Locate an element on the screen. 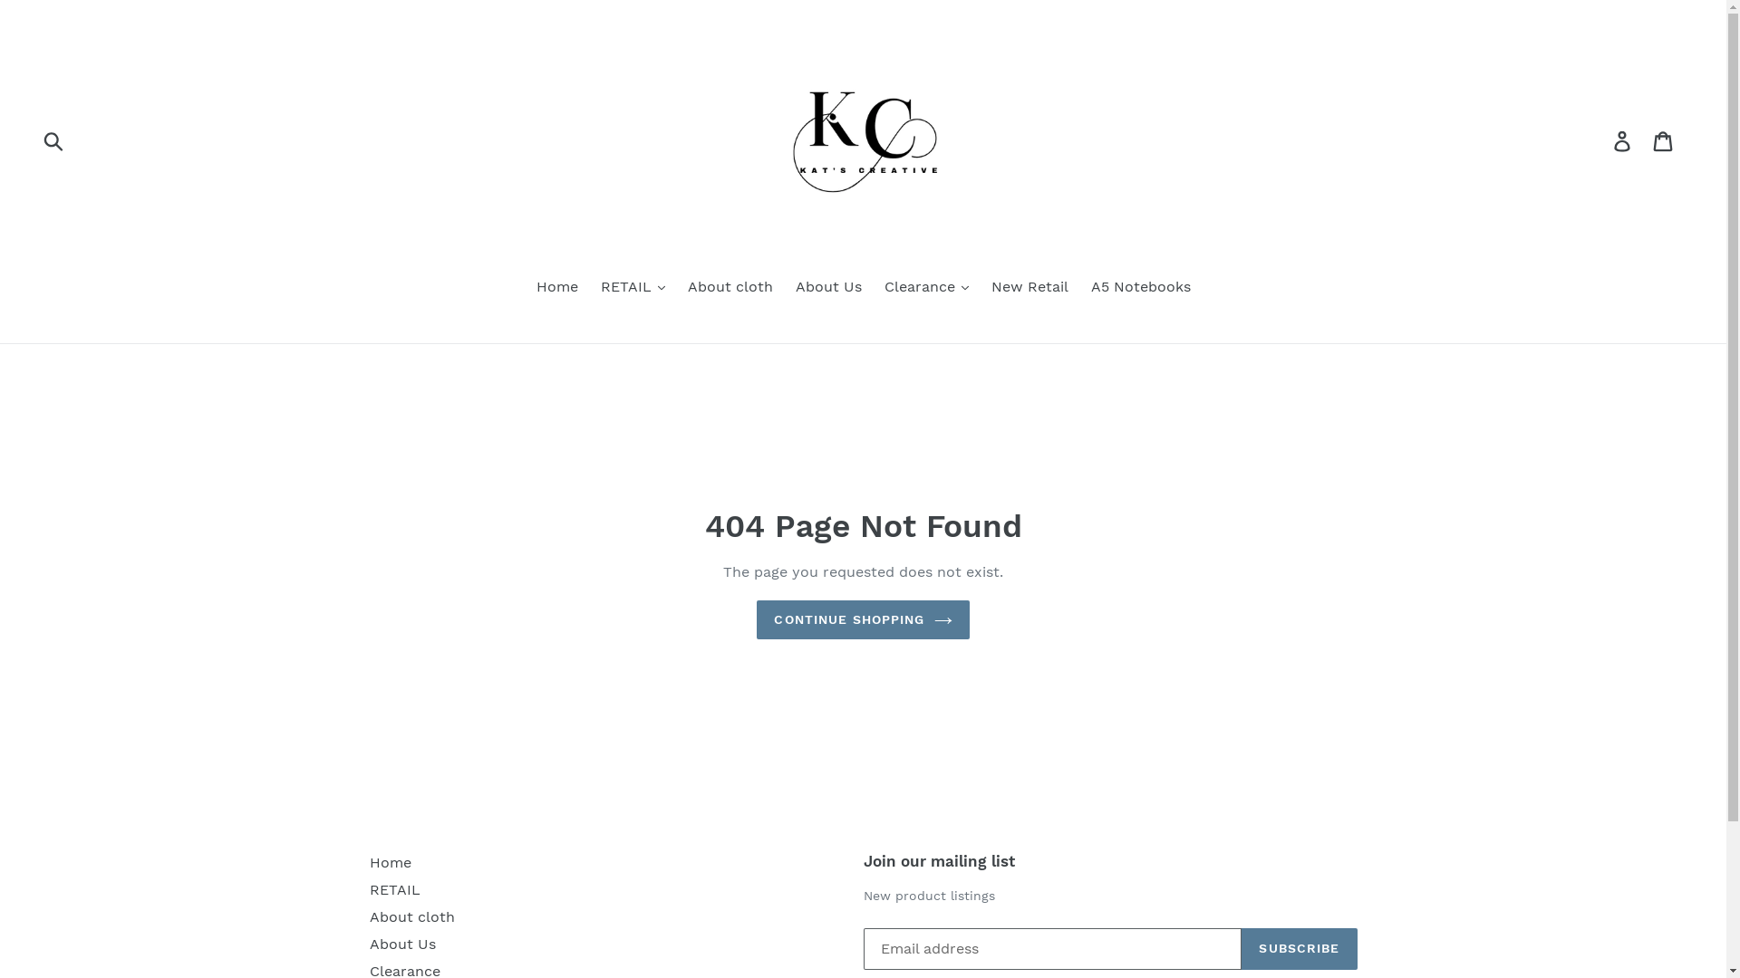  Log in is located at coordinates (1624, 141).